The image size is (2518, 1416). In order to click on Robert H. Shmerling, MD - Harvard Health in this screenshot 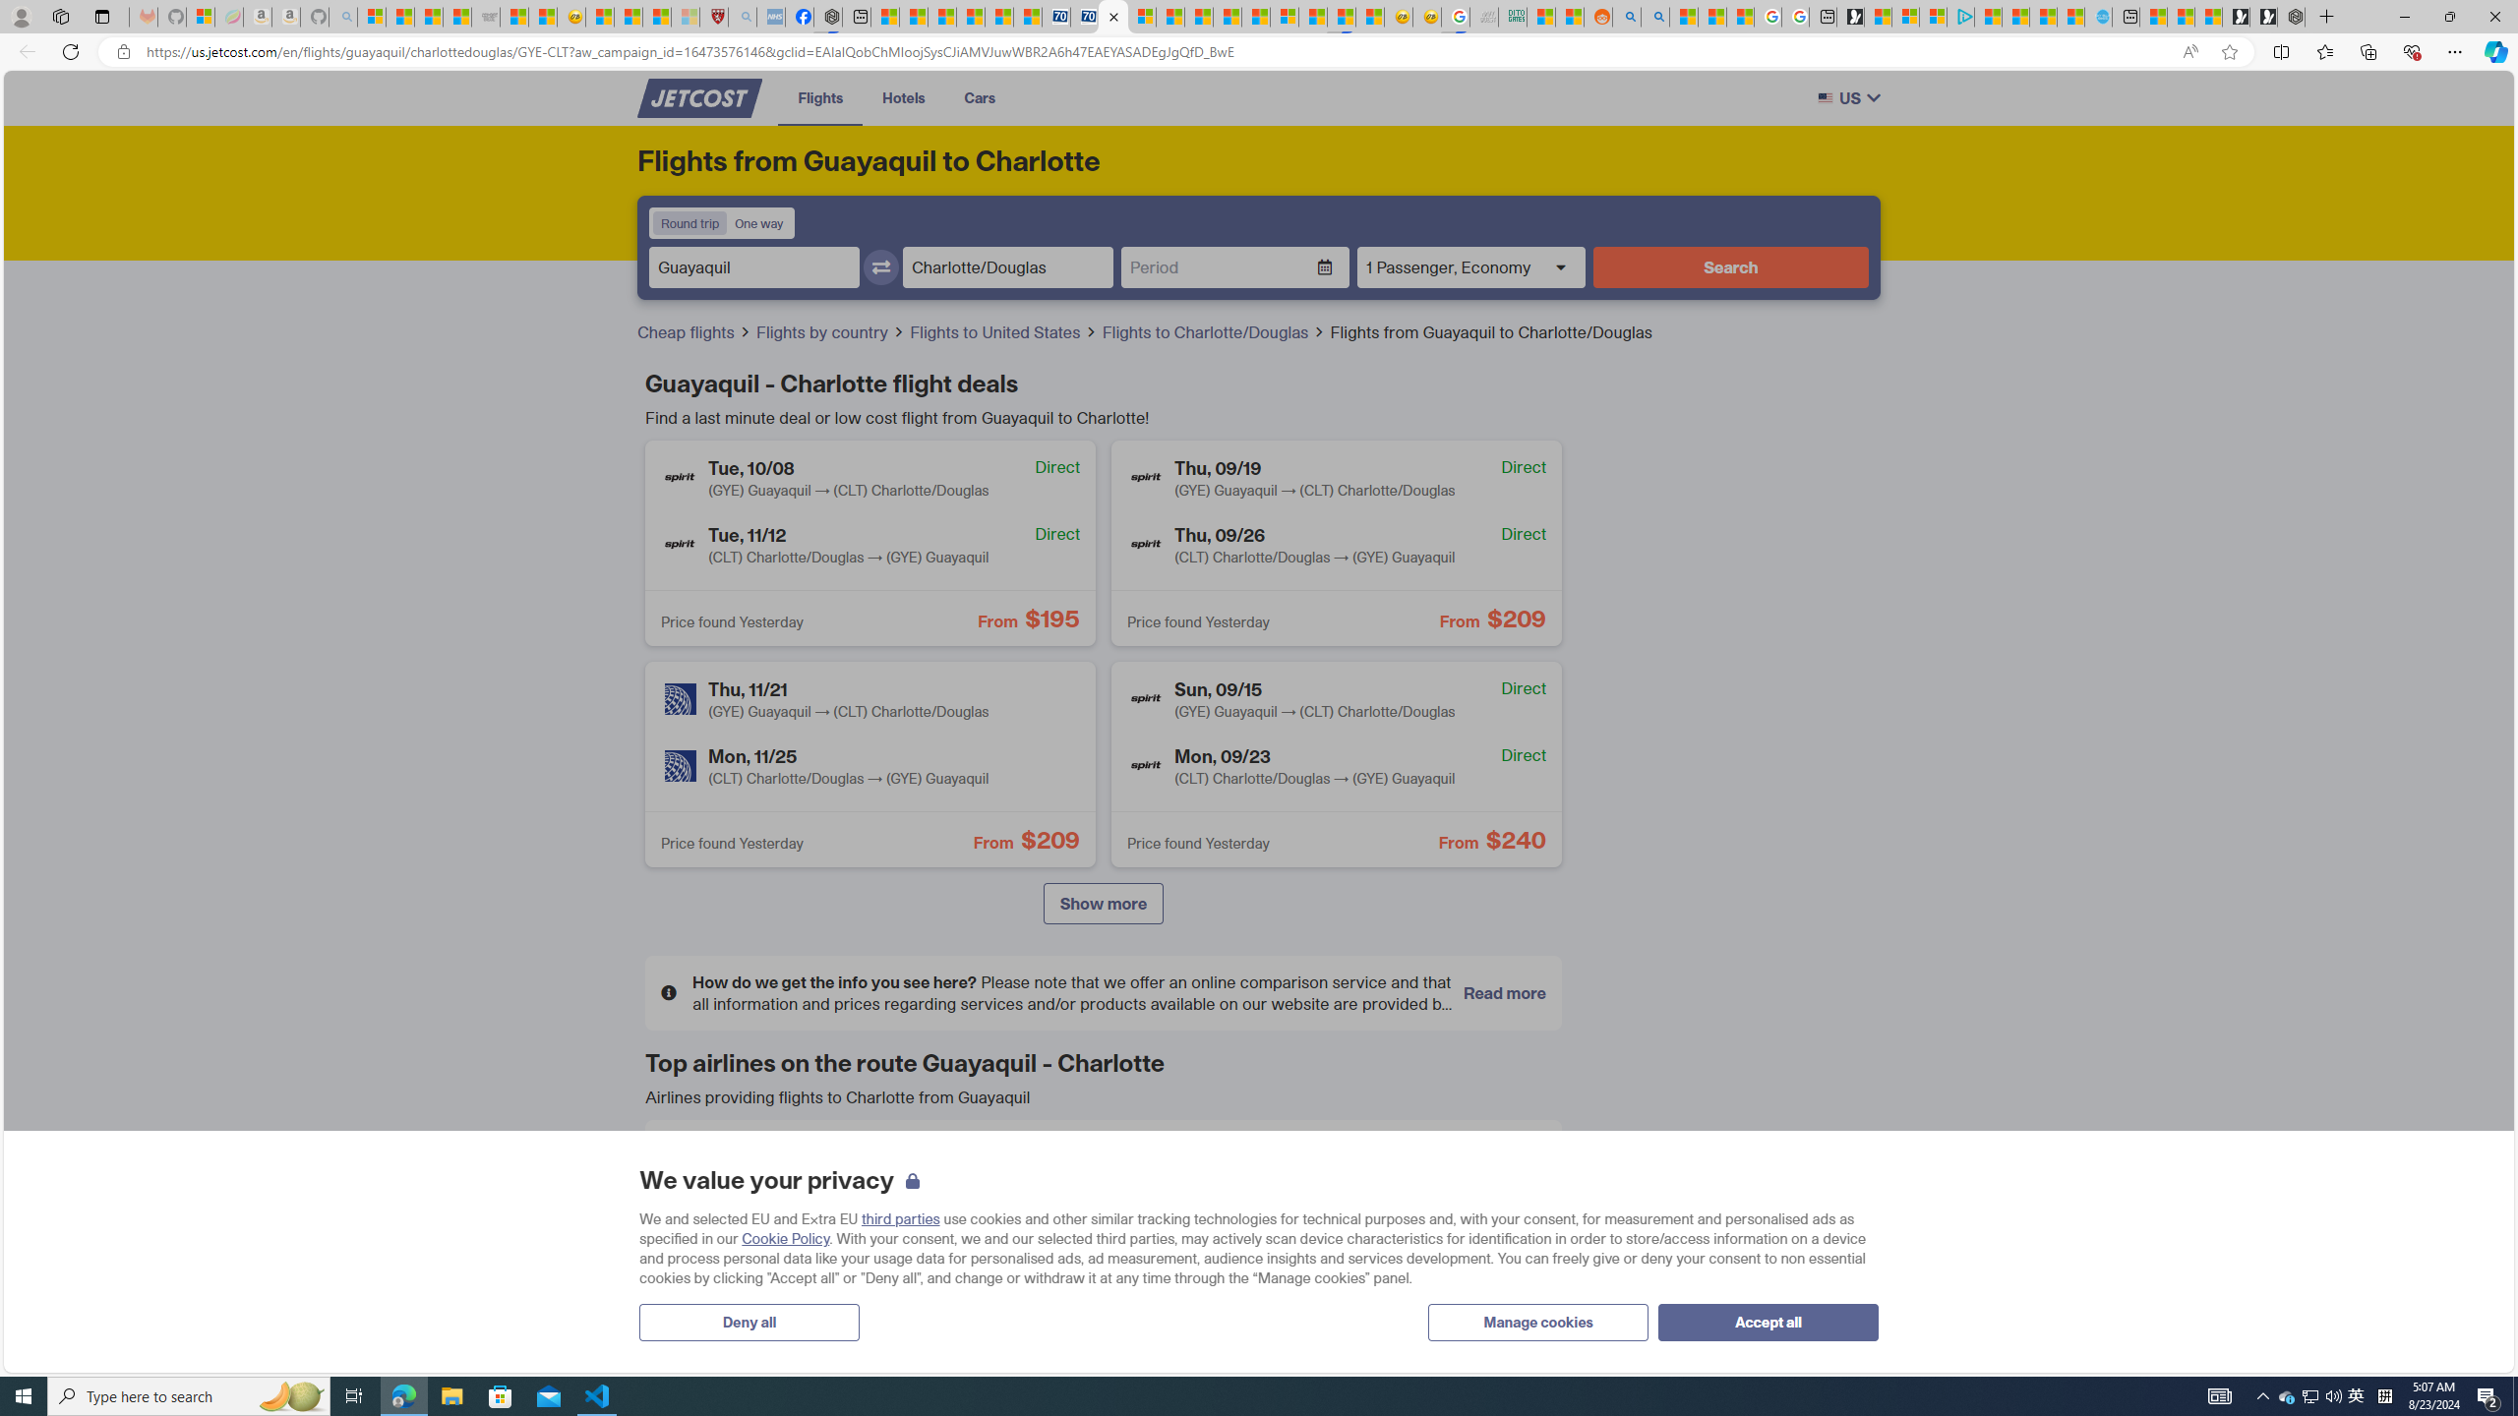, I will do `click(715, 17)`.